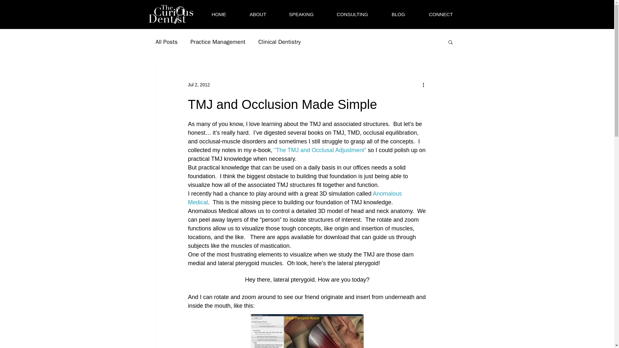  I want to click on Anomalous Medical, so click(295, 198).